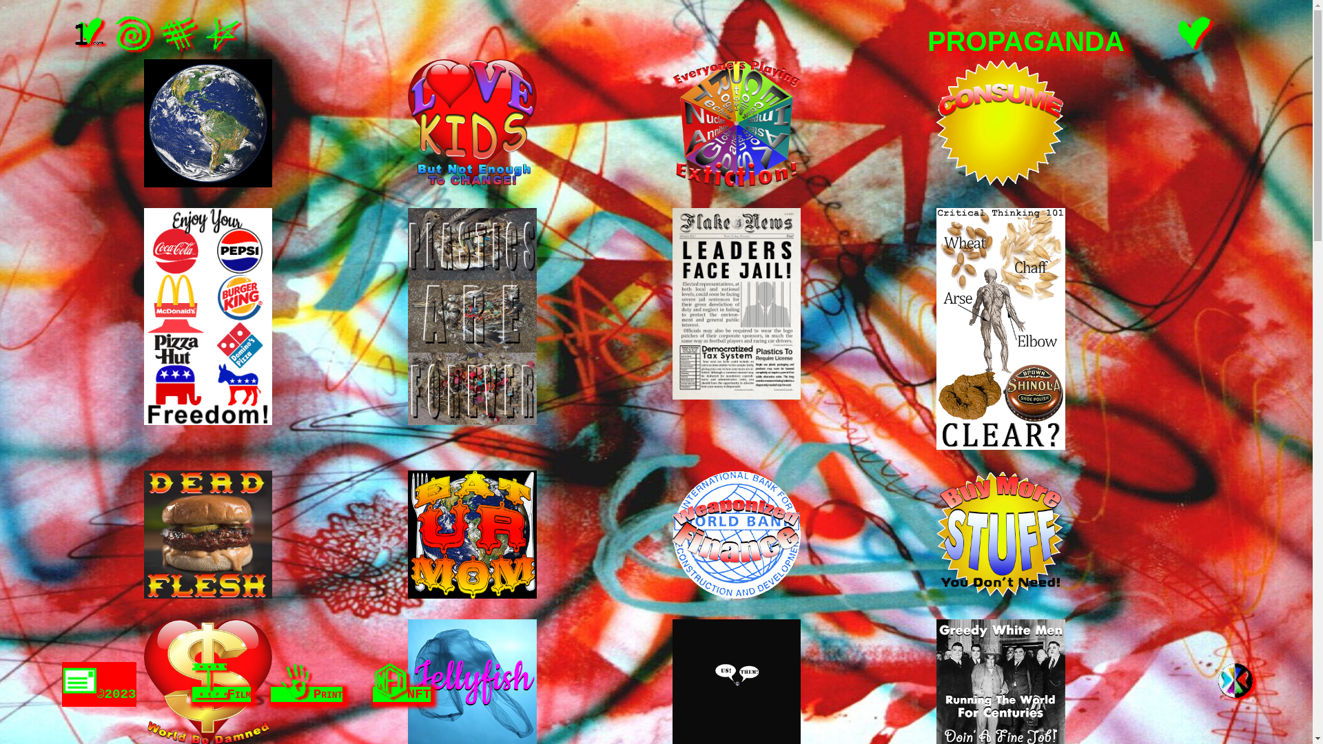 The height and width of the screenshot is (744, 1323). What do you see at coordinates (221, 34) in the screenshot?
I see `Art` at bounding box center [221, 34].